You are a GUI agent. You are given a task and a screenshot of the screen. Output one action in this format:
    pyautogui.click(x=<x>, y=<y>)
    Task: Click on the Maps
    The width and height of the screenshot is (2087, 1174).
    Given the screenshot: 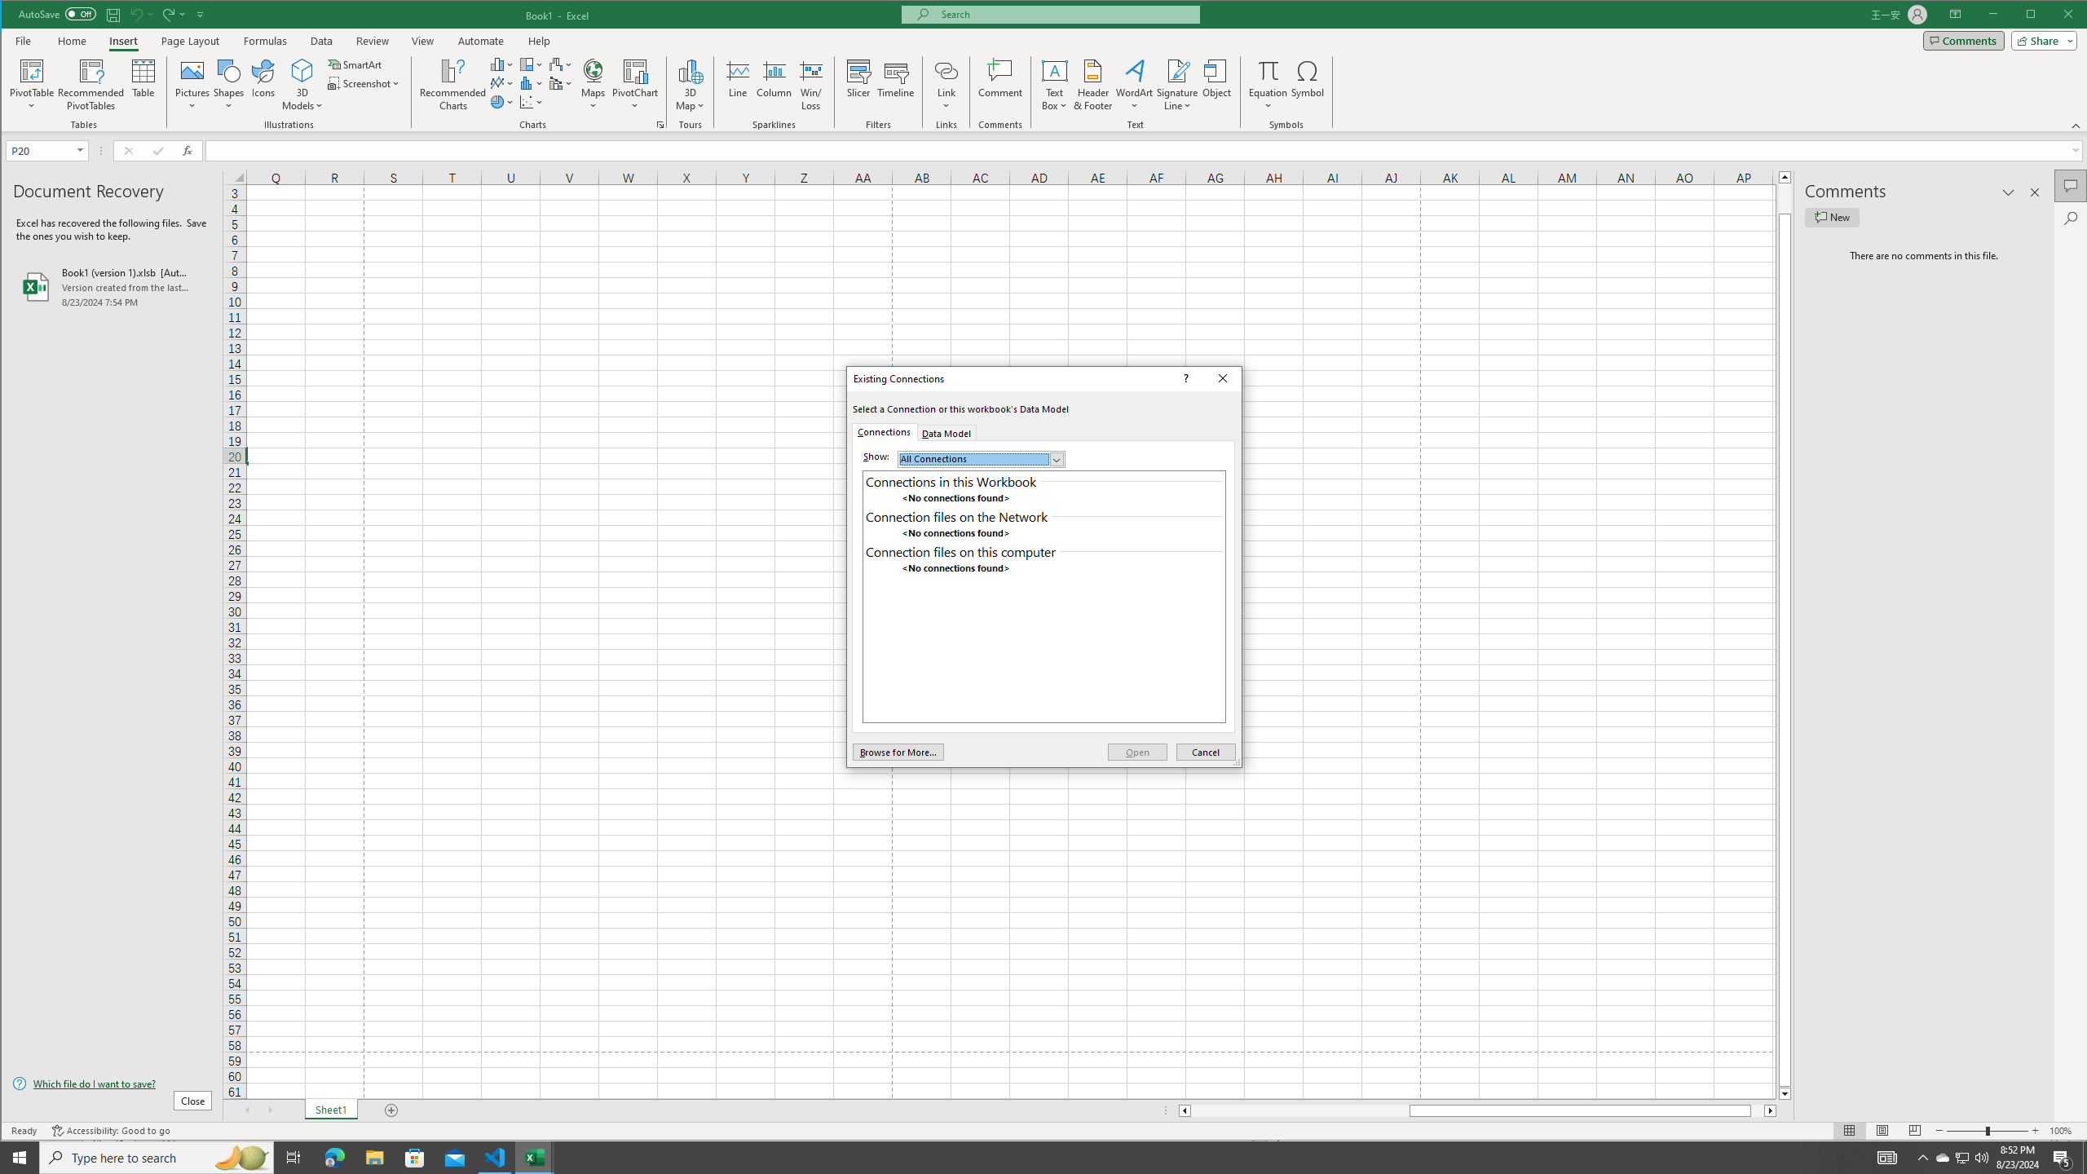 What is the action you would take?
    pyautogui.click(x=593, y=85)
    